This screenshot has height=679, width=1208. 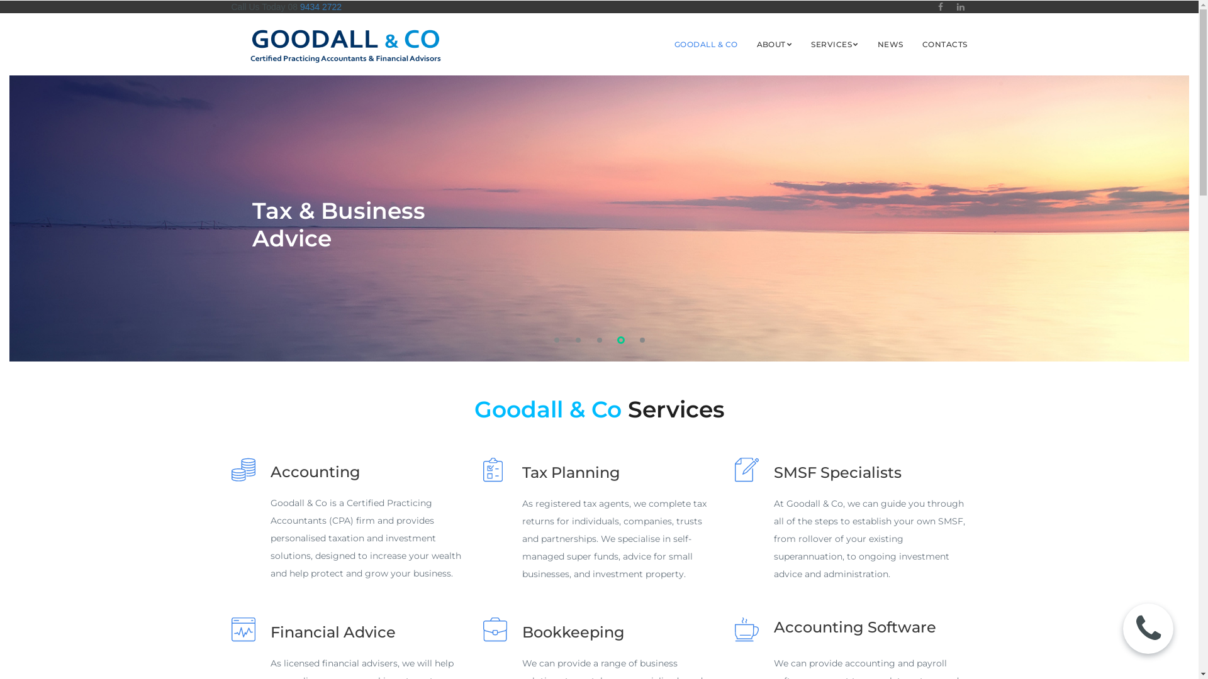 What do you see at coordinates (838, 473) in the screenshot?
I see `SMSF Specialists` at bounding box center [838, 473].